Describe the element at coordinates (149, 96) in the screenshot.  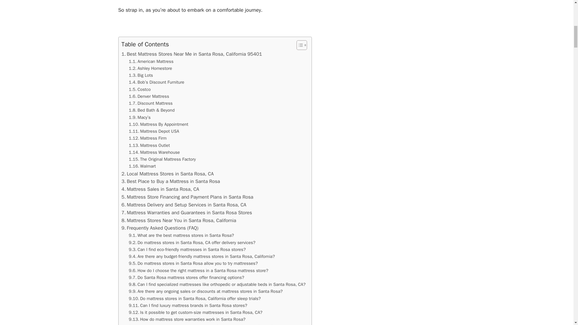
I see `Denver Mattress` at that location.